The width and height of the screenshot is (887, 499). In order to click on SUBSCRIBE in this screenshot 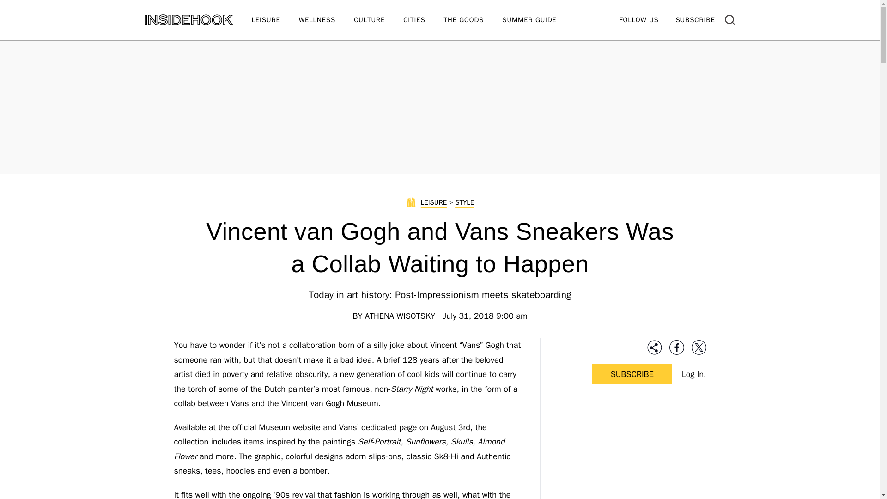, I will do `click(695, 19)`.